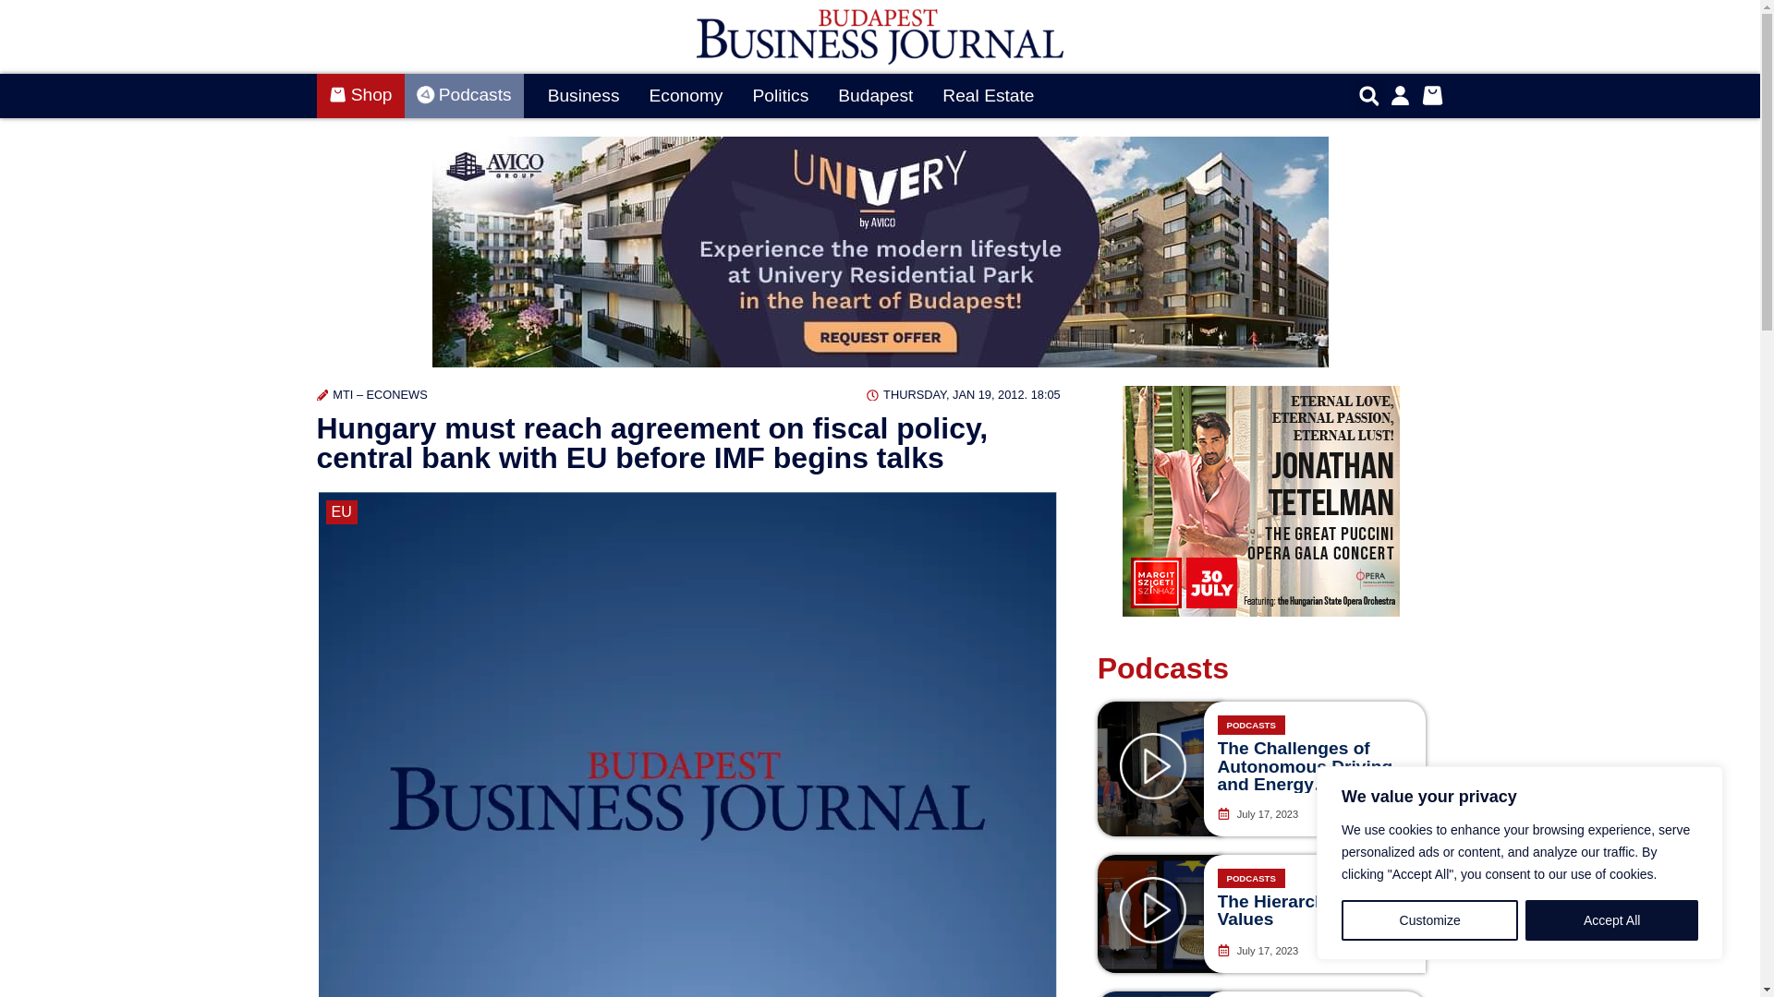 This screenshot has height=997, width=1774. Describe the element at coordinates (1611, 920) in the screenshot. I see `Accept All` at that location.